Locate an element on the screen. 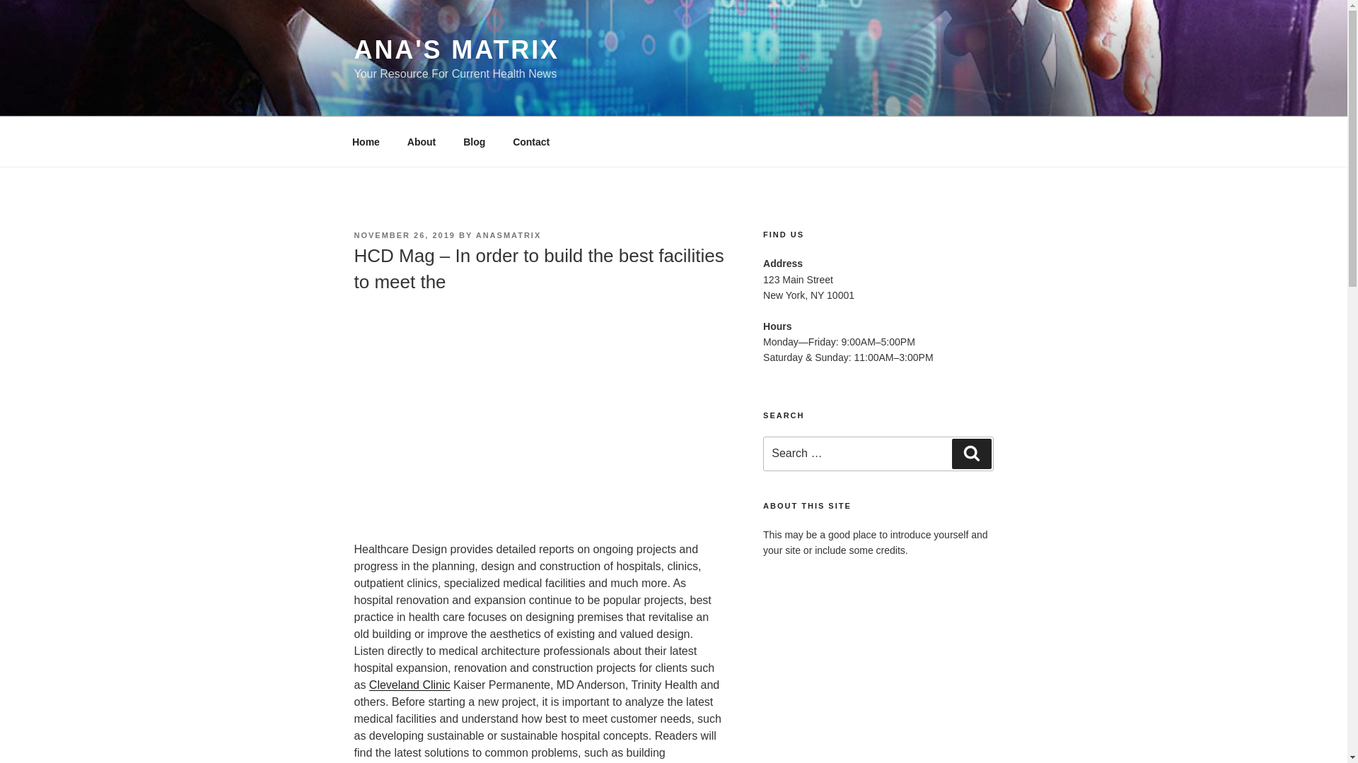 This screenshot has height=763, width=1358. About is located at coordinates (422, 141).